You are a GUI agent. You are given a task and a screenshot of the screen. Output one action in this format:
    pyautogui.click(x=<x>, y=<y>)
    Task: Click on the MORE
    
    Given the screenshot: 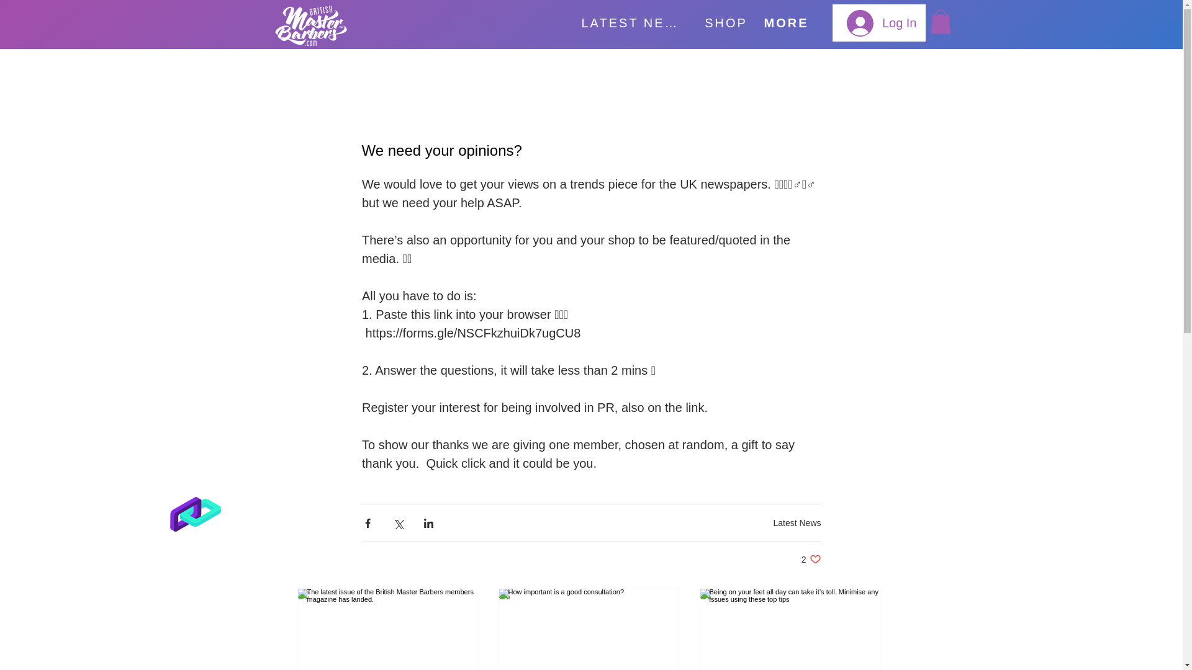 What is the action you would take?
    pyautogui.click(x=725, y=23)
    